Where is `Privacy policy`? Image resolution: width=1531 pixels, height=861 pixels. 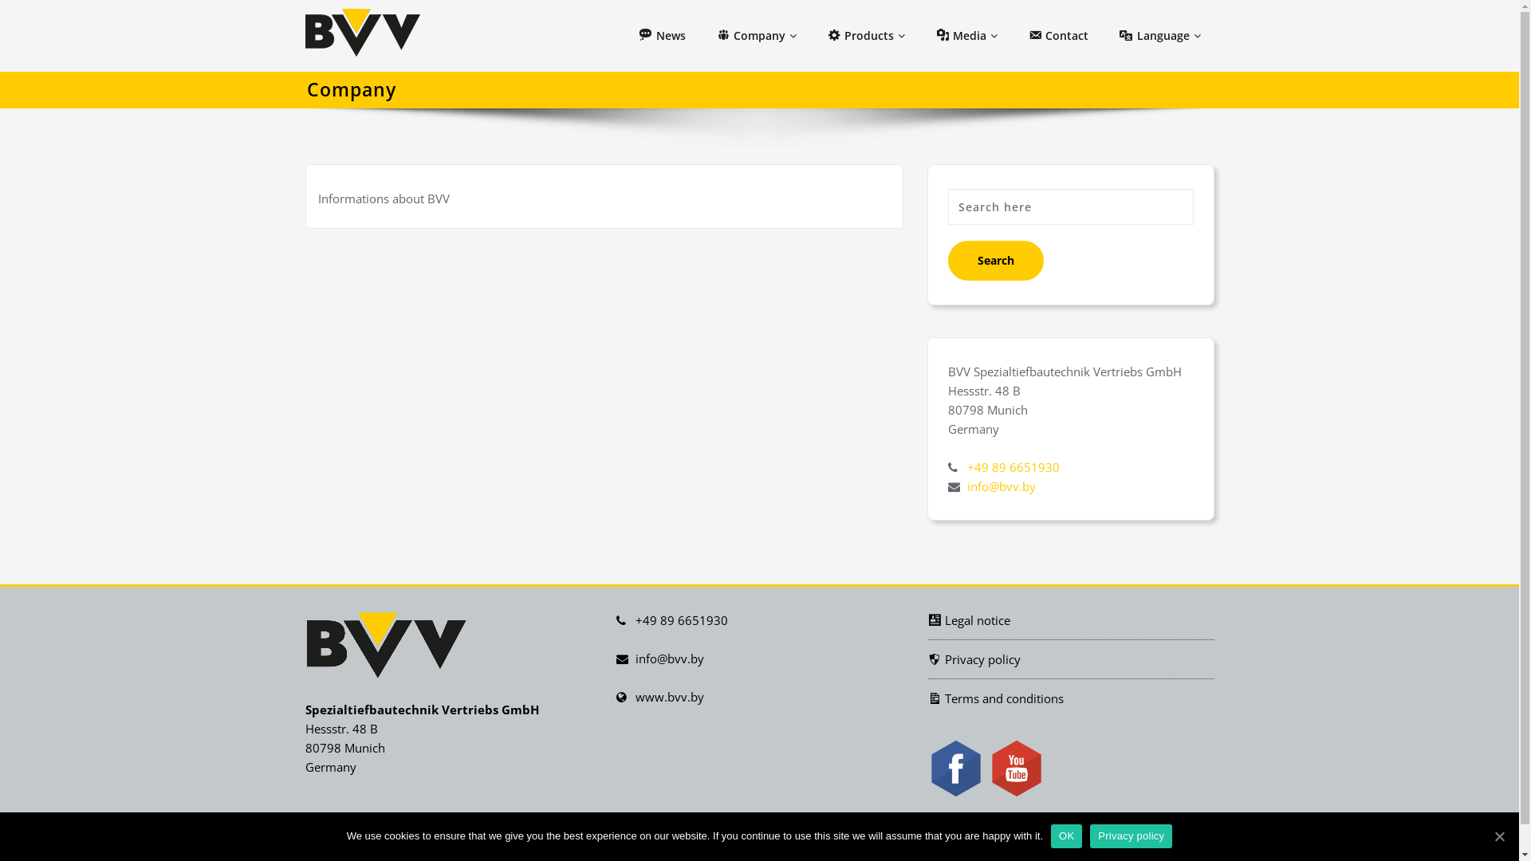
Privacy policy is located at coordinates (1131, 836).